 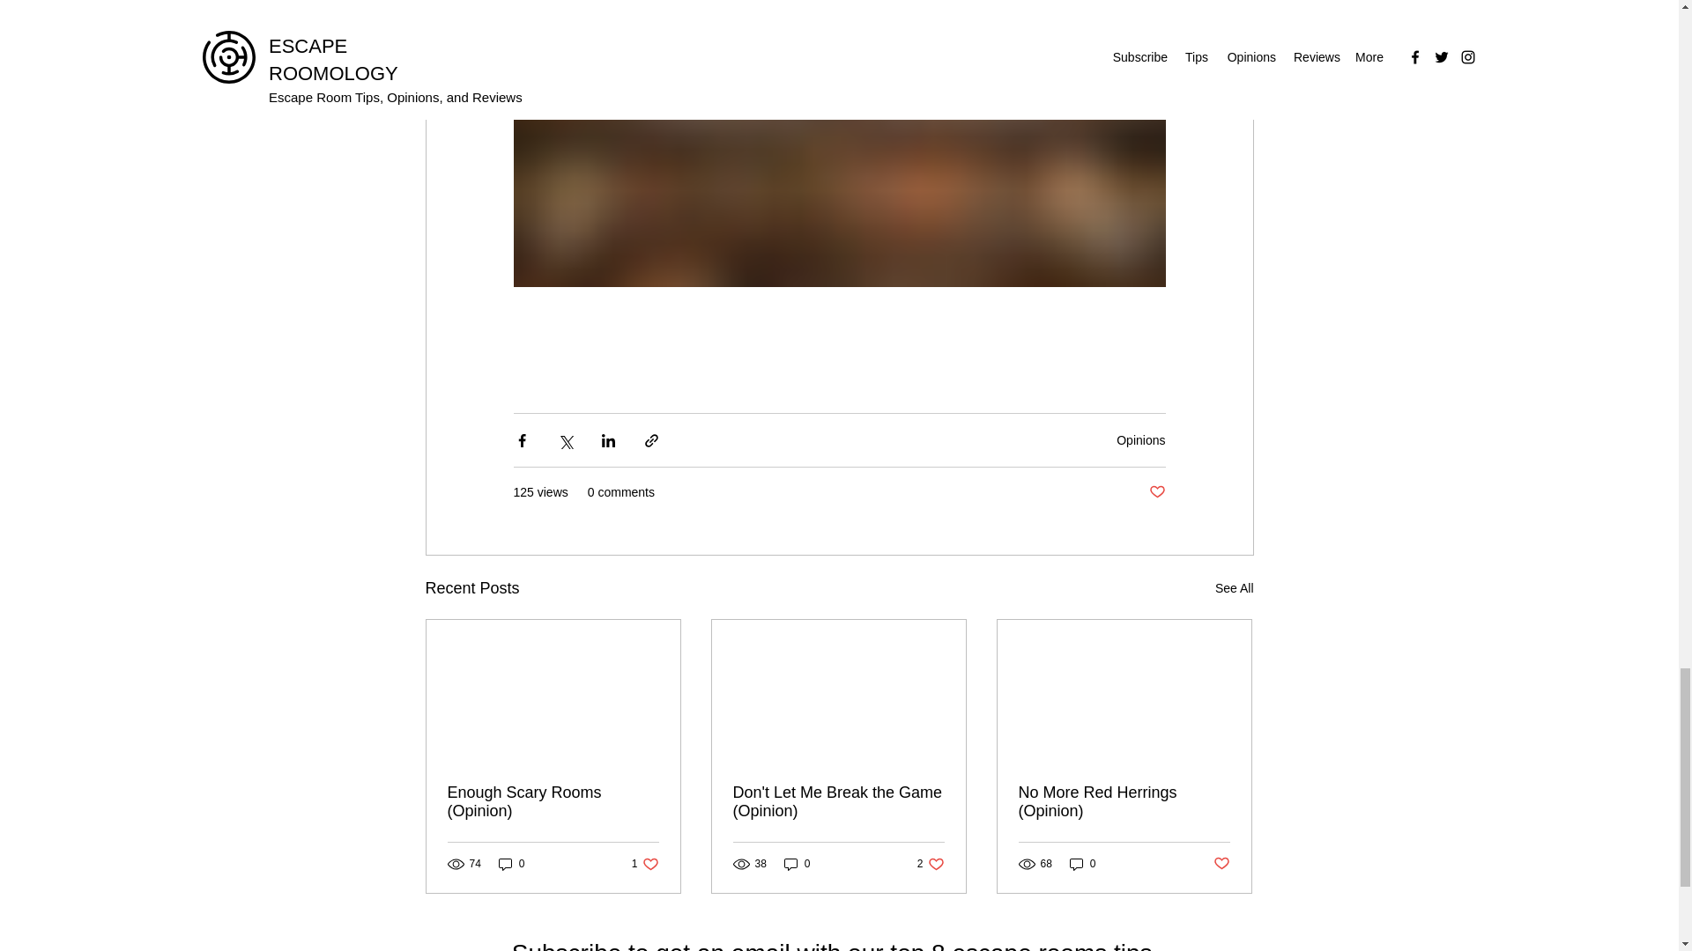 What do you see at coordinates (797, 865) in the screenshot?
I see `Opinions` at bounding box center [797, 865].